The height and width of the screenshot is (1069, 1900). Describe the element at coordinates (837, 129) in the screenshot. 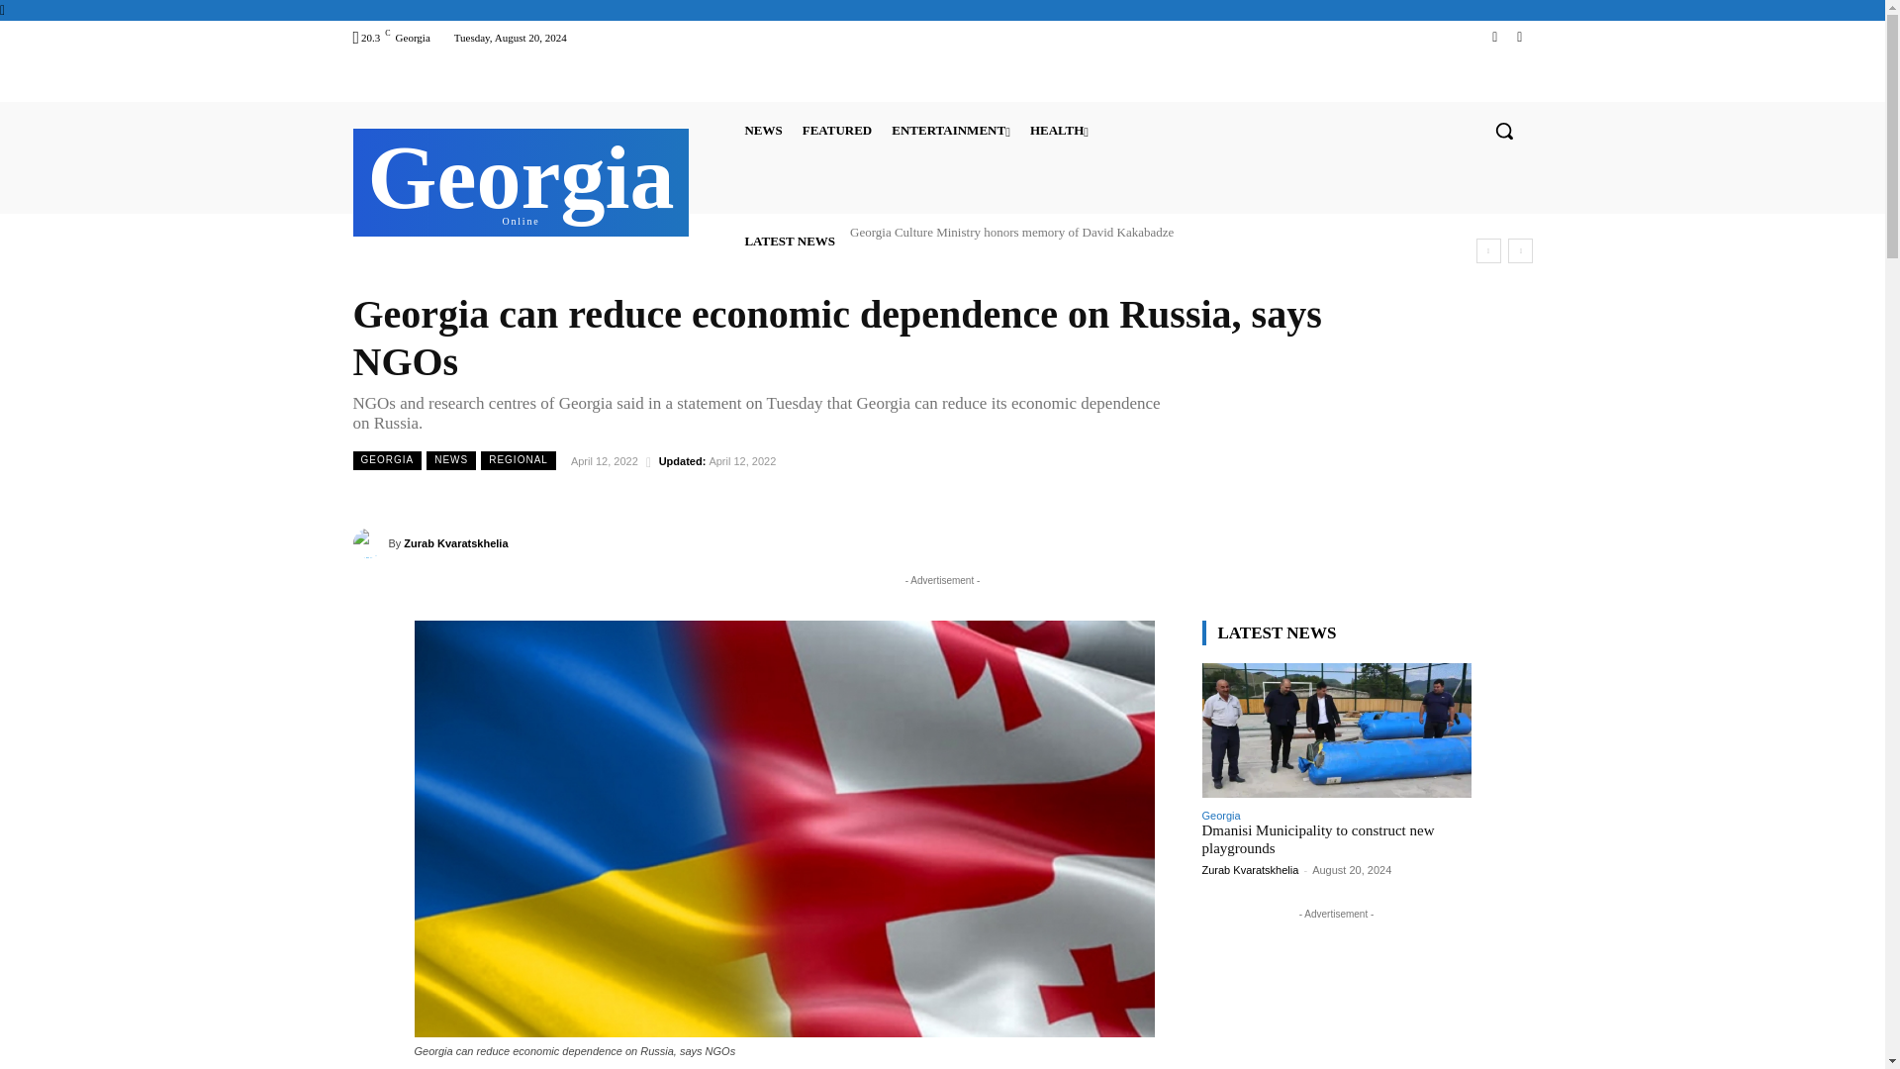

I see `FEATURED` at that location.